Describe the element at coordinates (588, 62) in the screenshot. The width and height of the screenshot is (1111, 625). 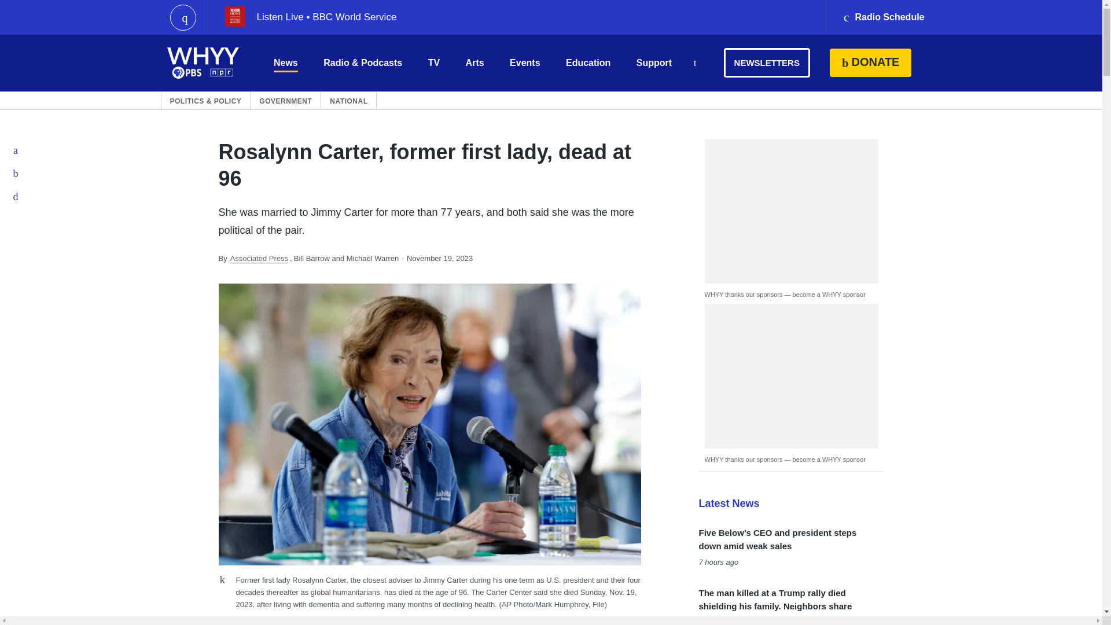
I see `Education` at that location.